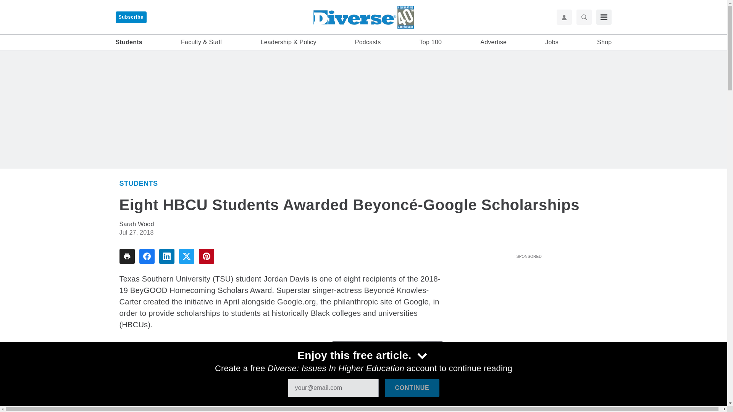  I want to click on Shop, so click(604, 42).